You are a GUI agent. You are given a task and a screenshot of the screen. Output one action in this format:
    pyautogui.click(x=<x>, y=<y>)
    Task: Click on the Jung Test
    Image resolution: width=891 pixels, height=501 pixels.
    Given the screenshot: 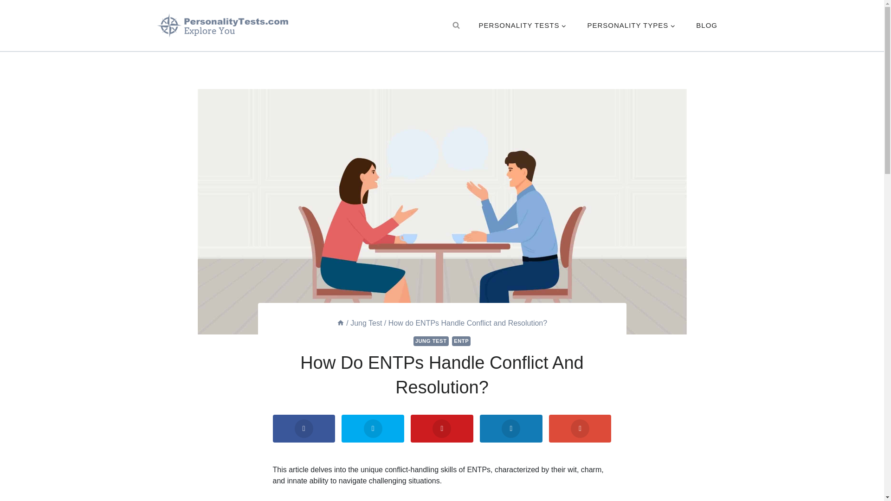 What is the action you would take?
    pyautogui.click(x=366, y=323)
    